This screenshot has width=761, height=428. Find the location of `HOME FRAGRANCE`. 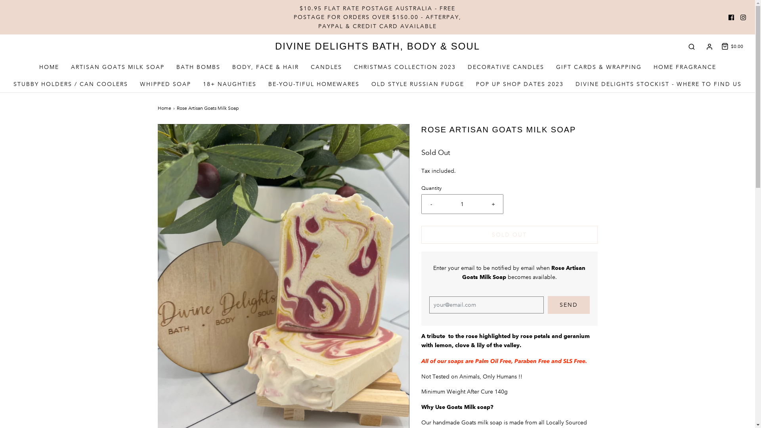

HOME FRAGRANCE is located at coordinates (685, 67).